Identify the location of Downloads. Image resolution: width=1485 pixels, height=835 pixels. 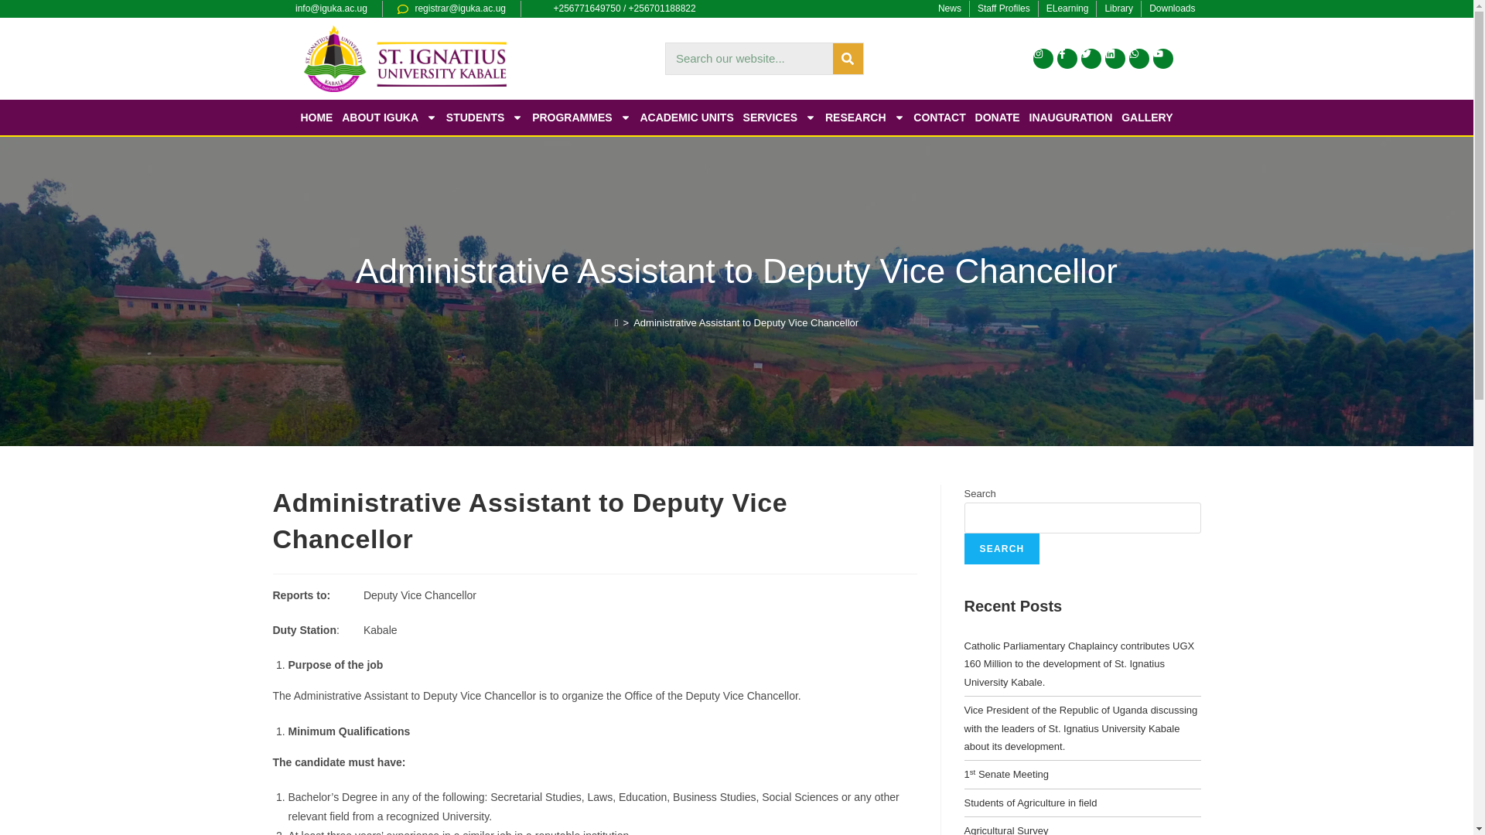
(1173, 9).